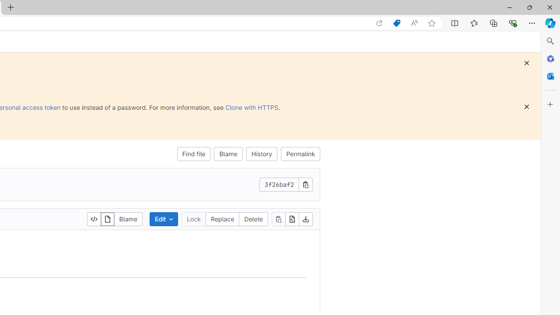  Describe the element at coordinates (379, 23) in the screenshot. I see `Open in app` at that location.